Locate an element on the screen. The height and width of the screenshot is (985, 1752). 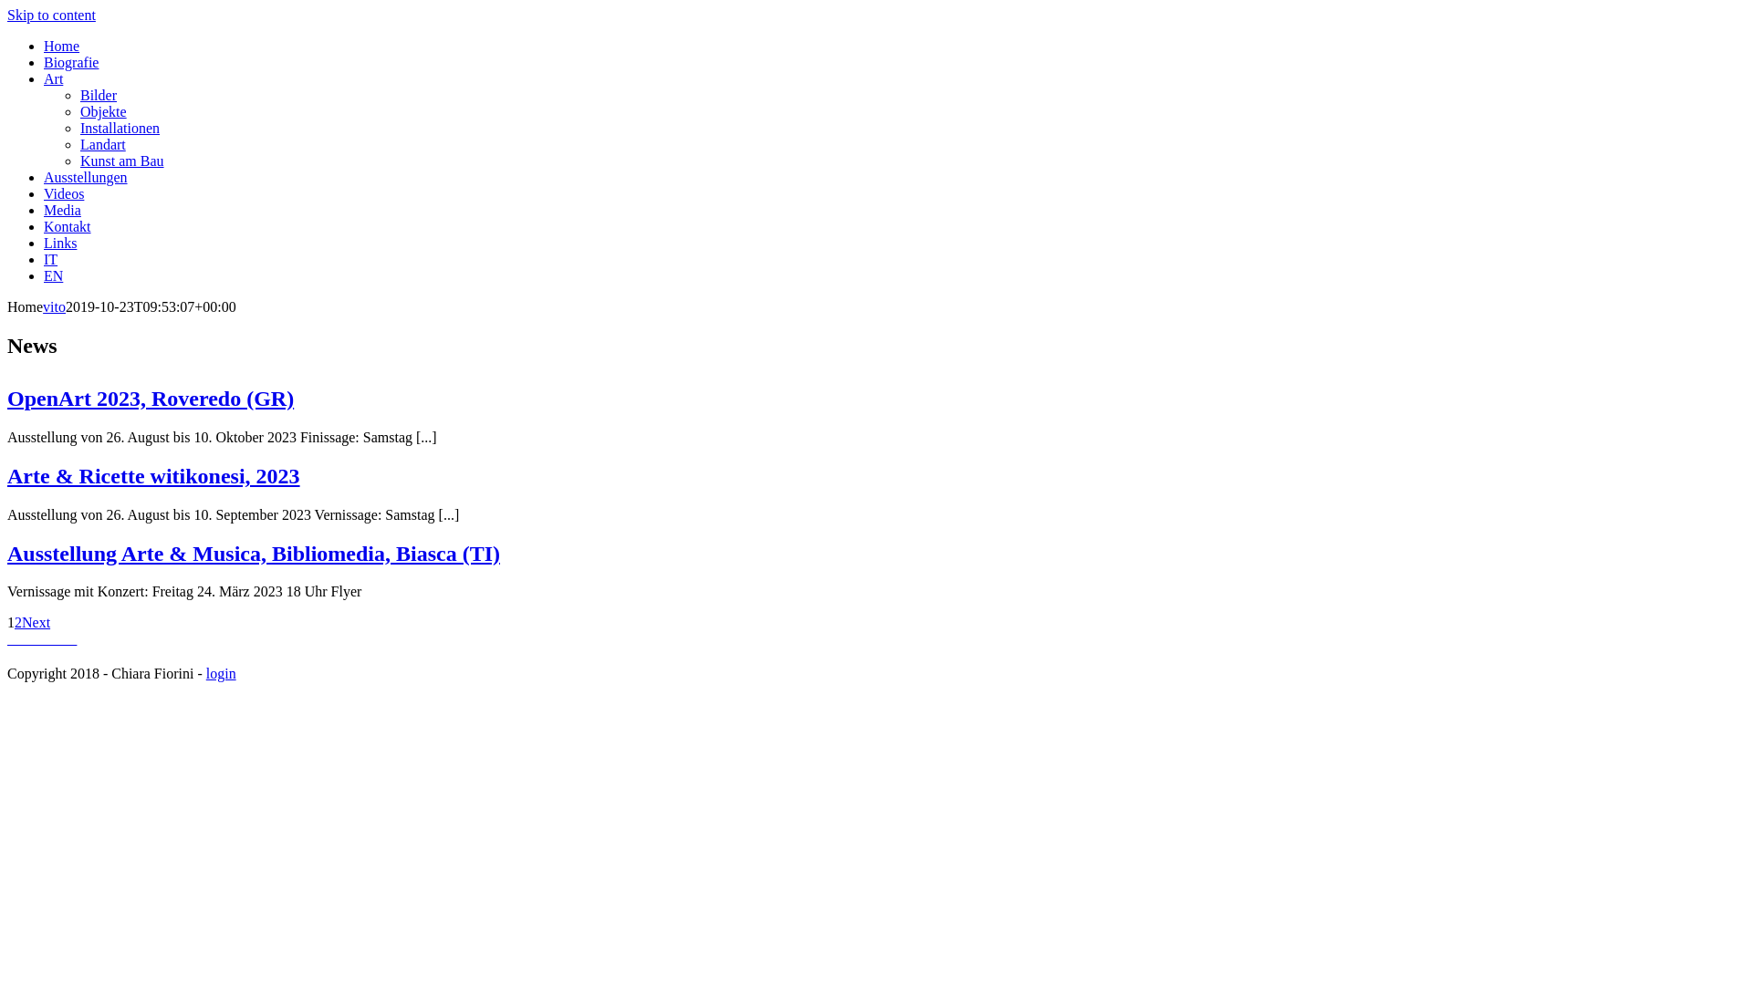
IT is located at coordinates (51, 259).